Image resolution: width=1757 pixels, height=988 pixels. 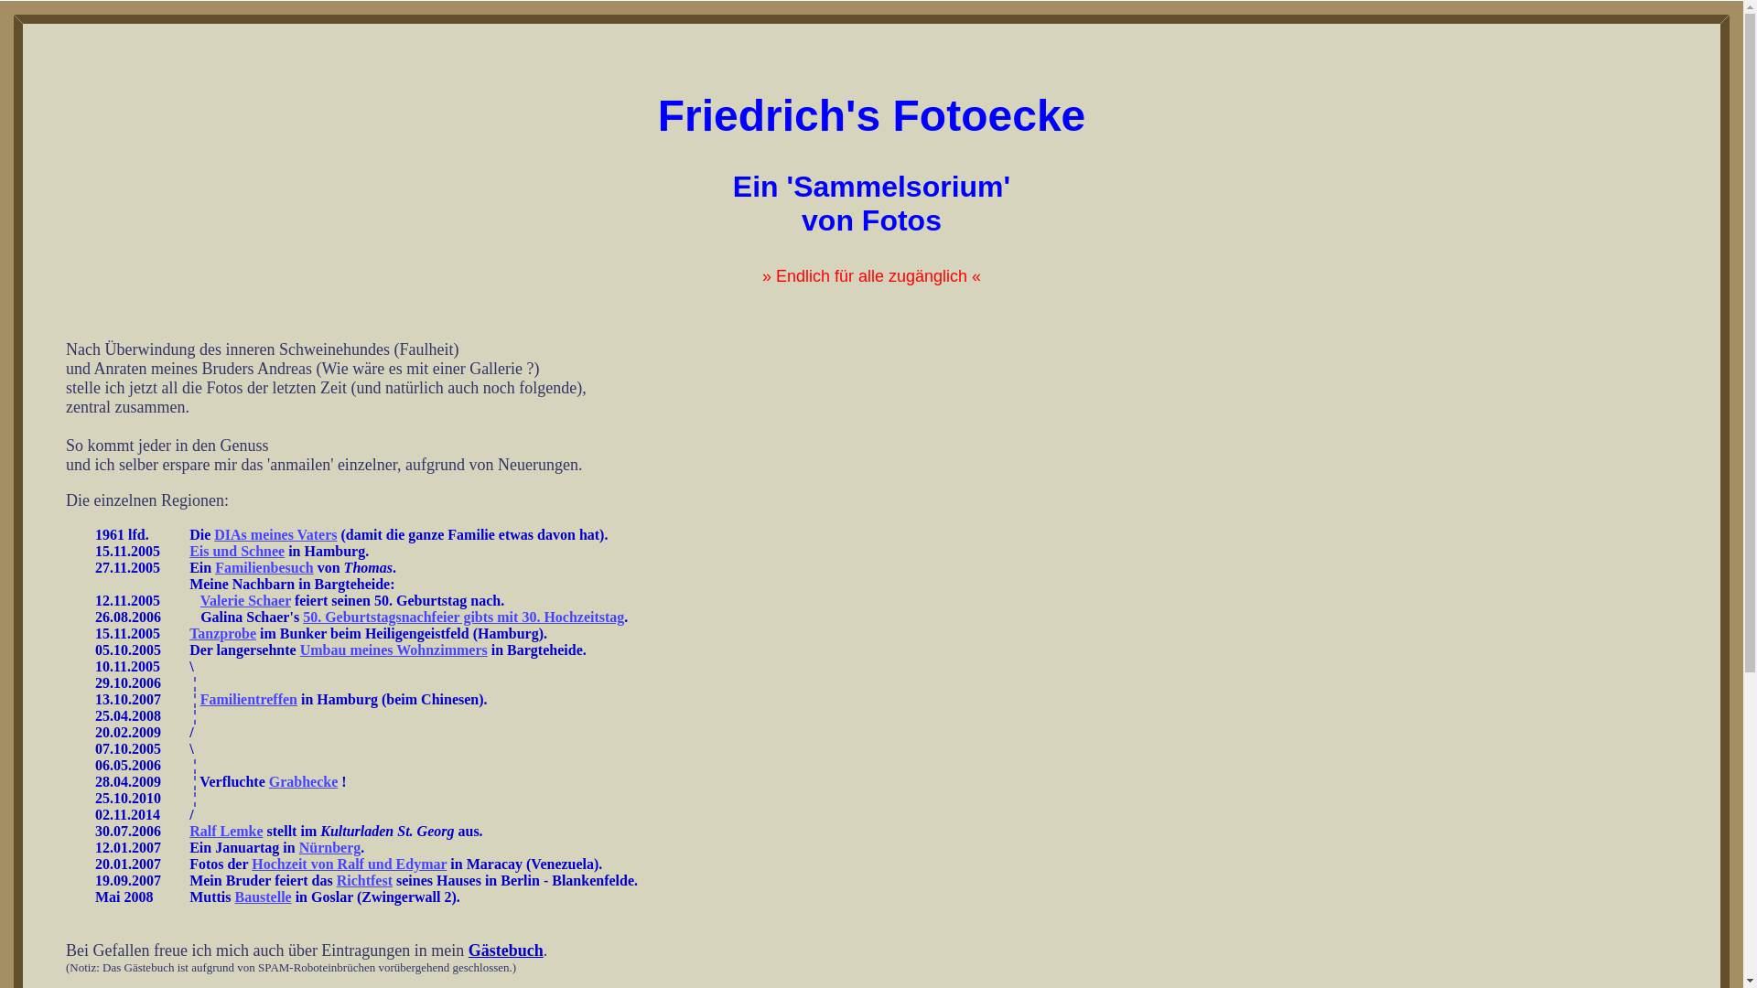 What do you see at coordinates (463, 617) in the screenshot?
I see `50. Geburtstagsnachfeier gibts mit 30. Hochzeitstag` at bounding box center [463, 617].